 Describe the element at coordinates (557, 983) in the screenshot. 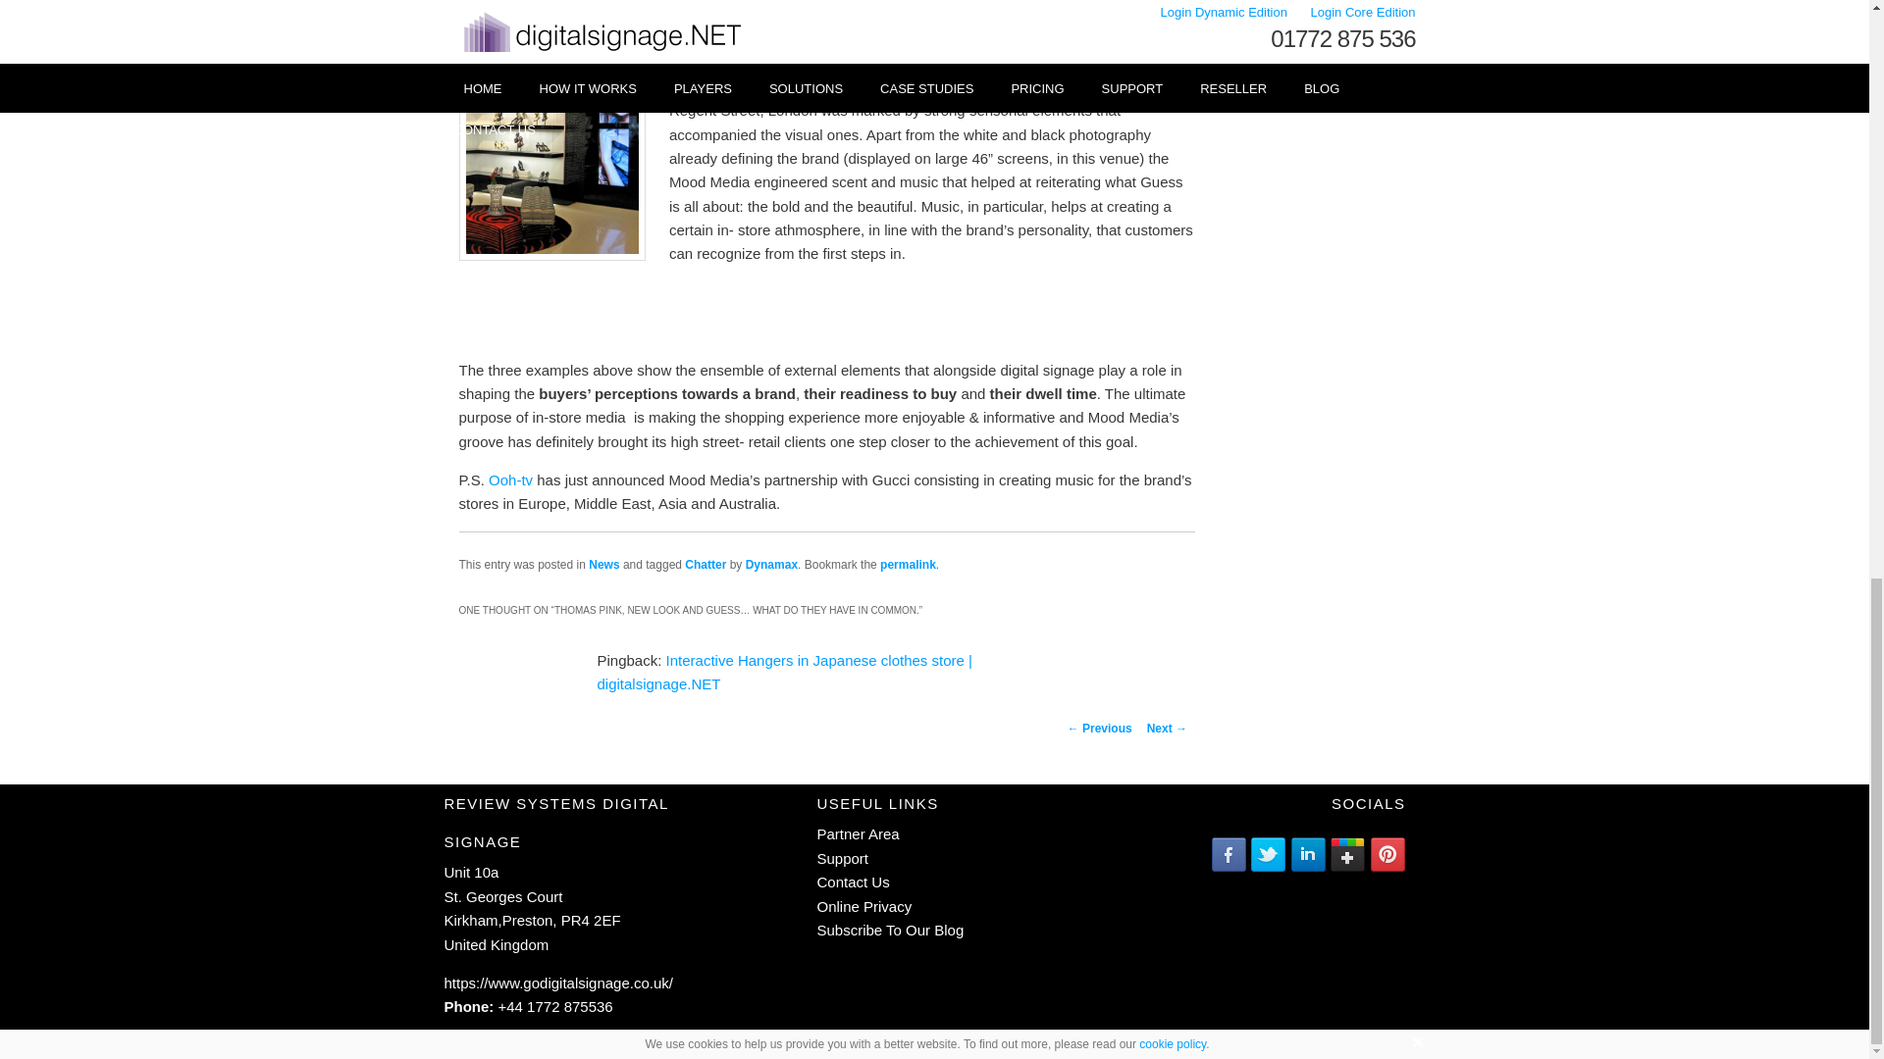

I see `Review World` at that location.